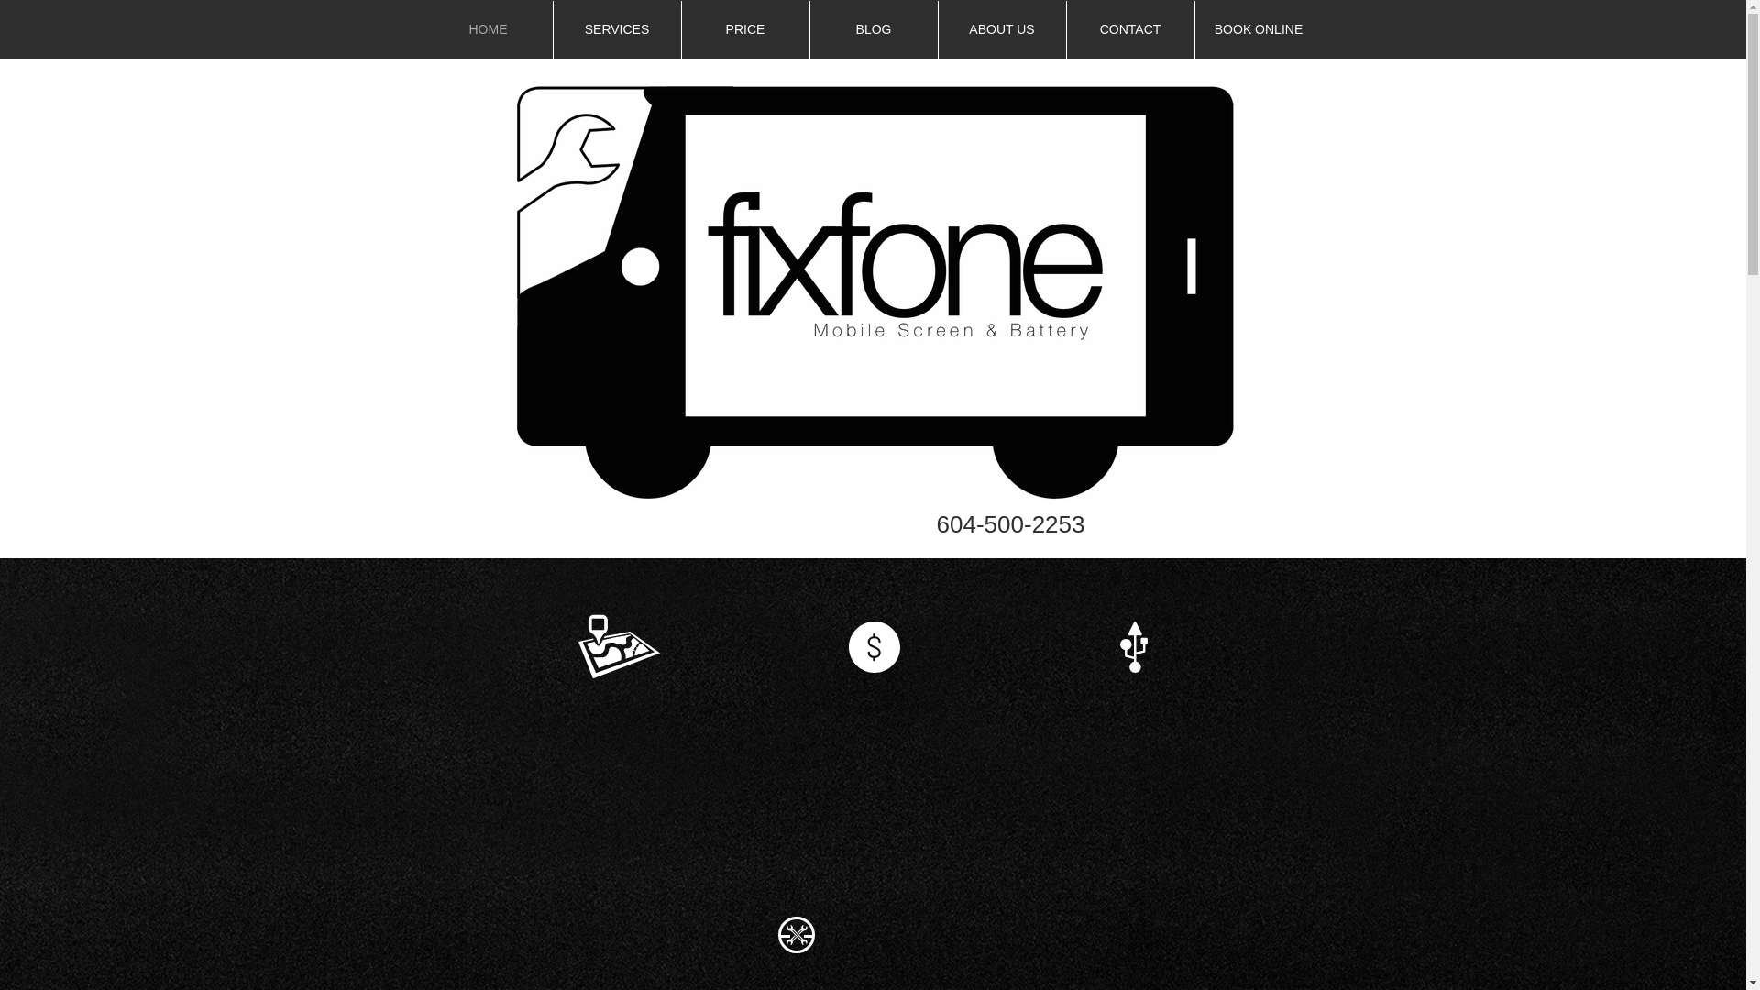 The height and width of the screenshot is (990, 1760). I want to click on ABOUT US, so click(1002, 29).